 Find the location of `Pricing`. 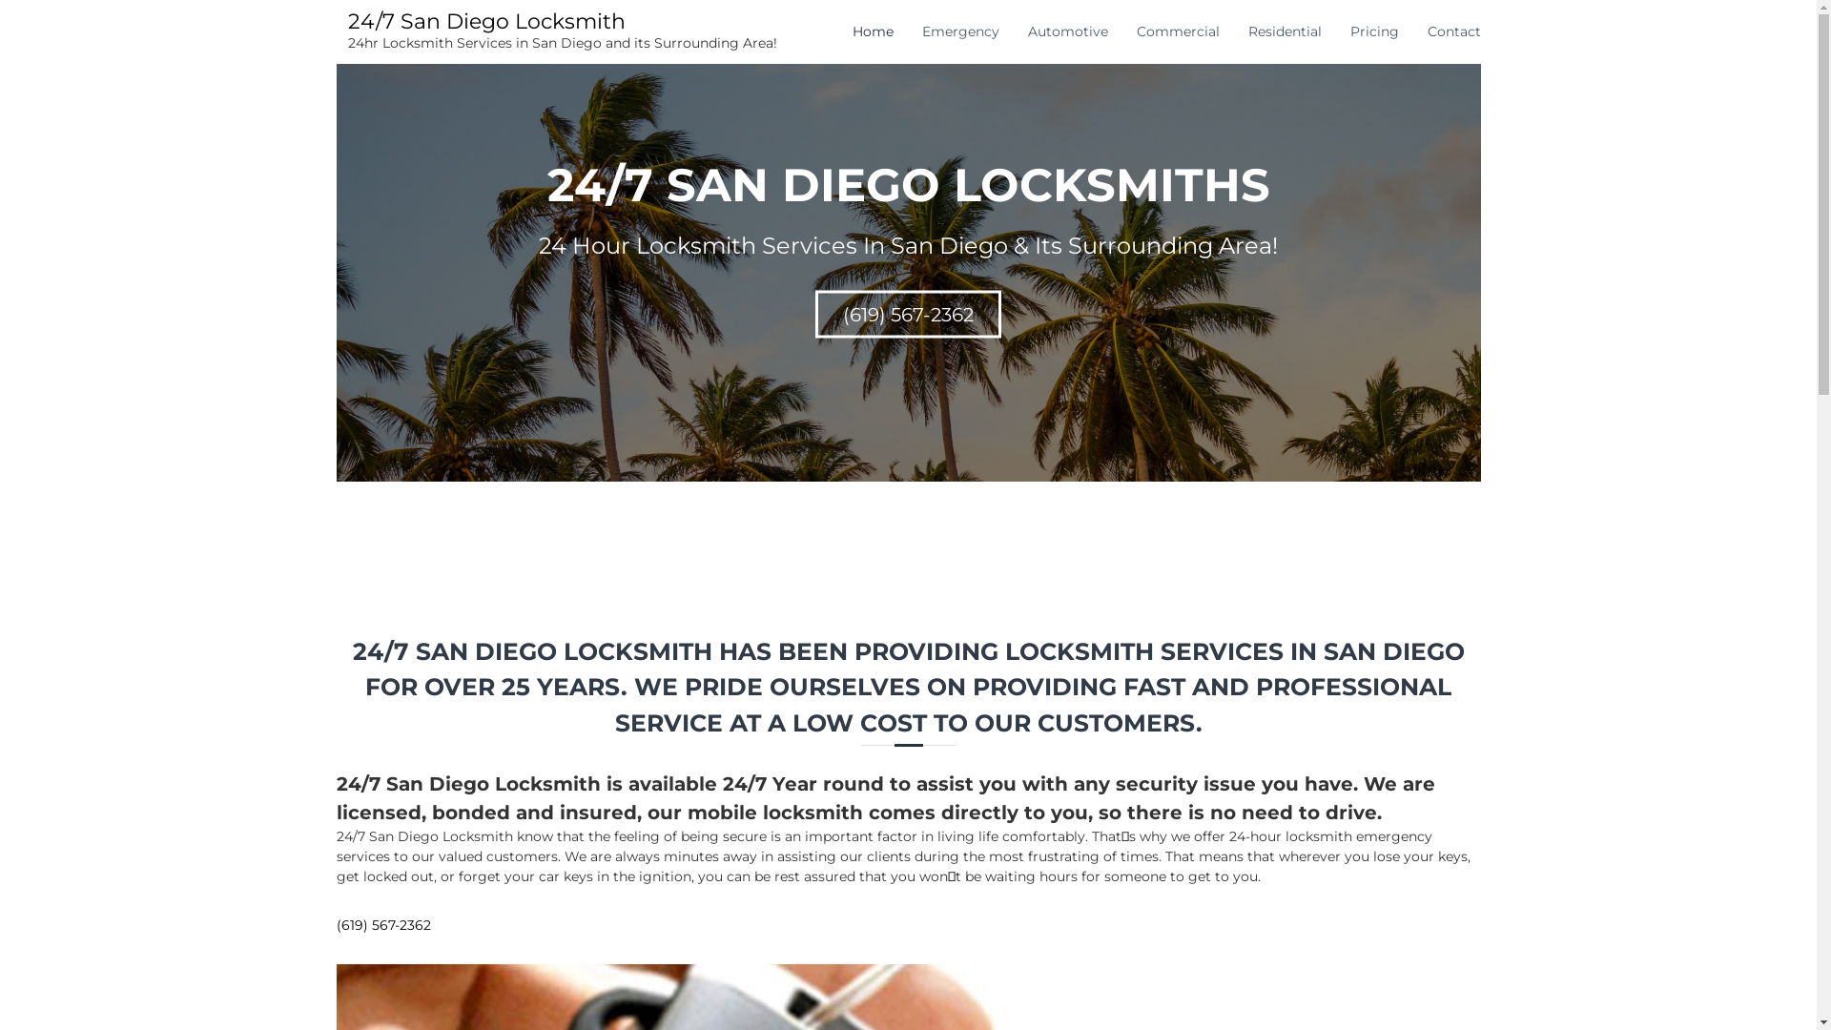

Pricing is located at coordinates (1375, 31).